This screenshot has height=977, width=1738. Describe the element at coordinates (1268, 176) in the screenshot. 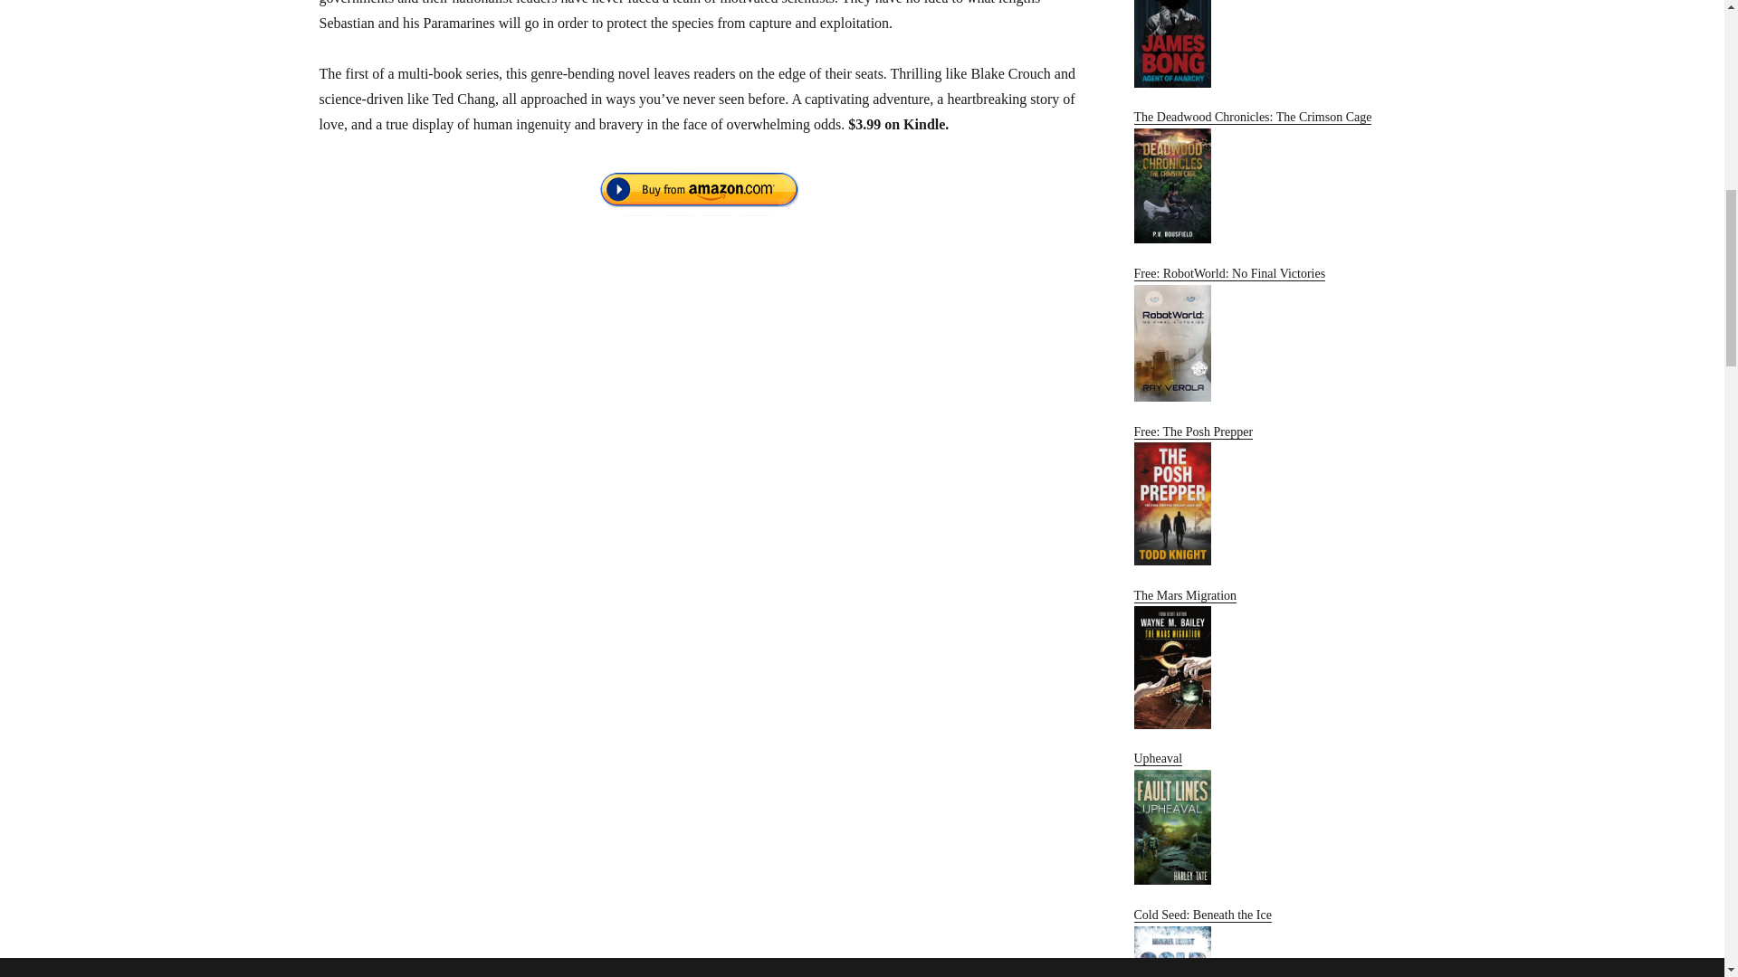

I see `The Deadwood Chronicles: The Crimson Cage` at that location.